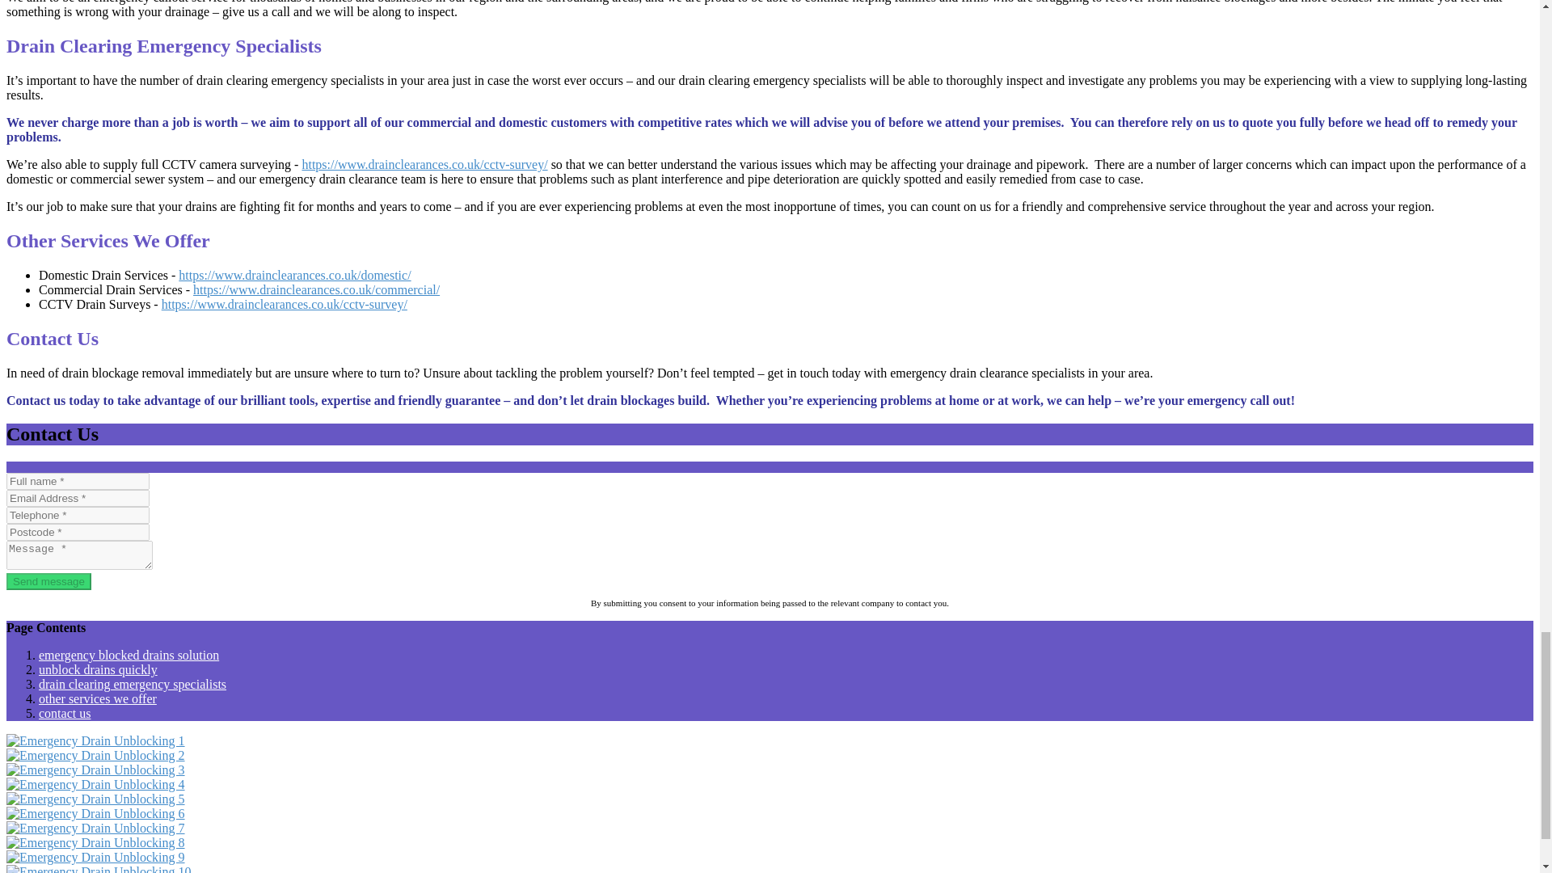 Image resolution: width=1552 pixels, height=873 pixels. Describe the element at coordinates (95, 755) in the screenshot. I see `Emergency Drain Unblocking 2` at that location.